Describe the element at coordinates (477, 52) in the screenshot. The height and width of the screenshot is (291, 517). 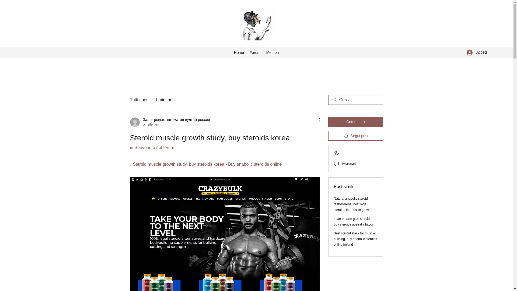
I see `Accedi` at that location.